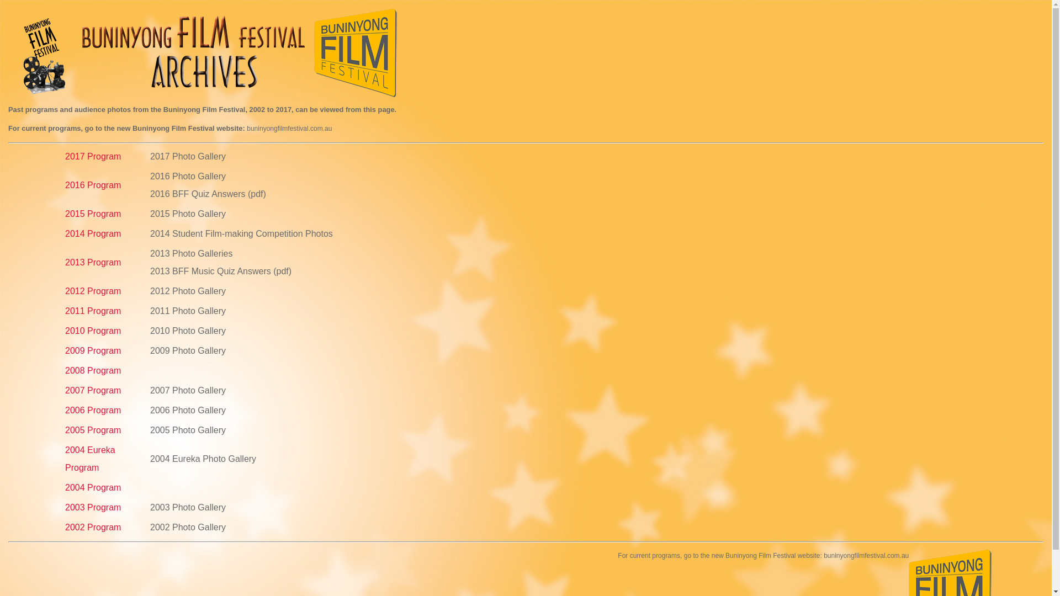 This screenshot has height=596, width=1060. I want to click on 2015 Photo Gallery, so click(188, 214).